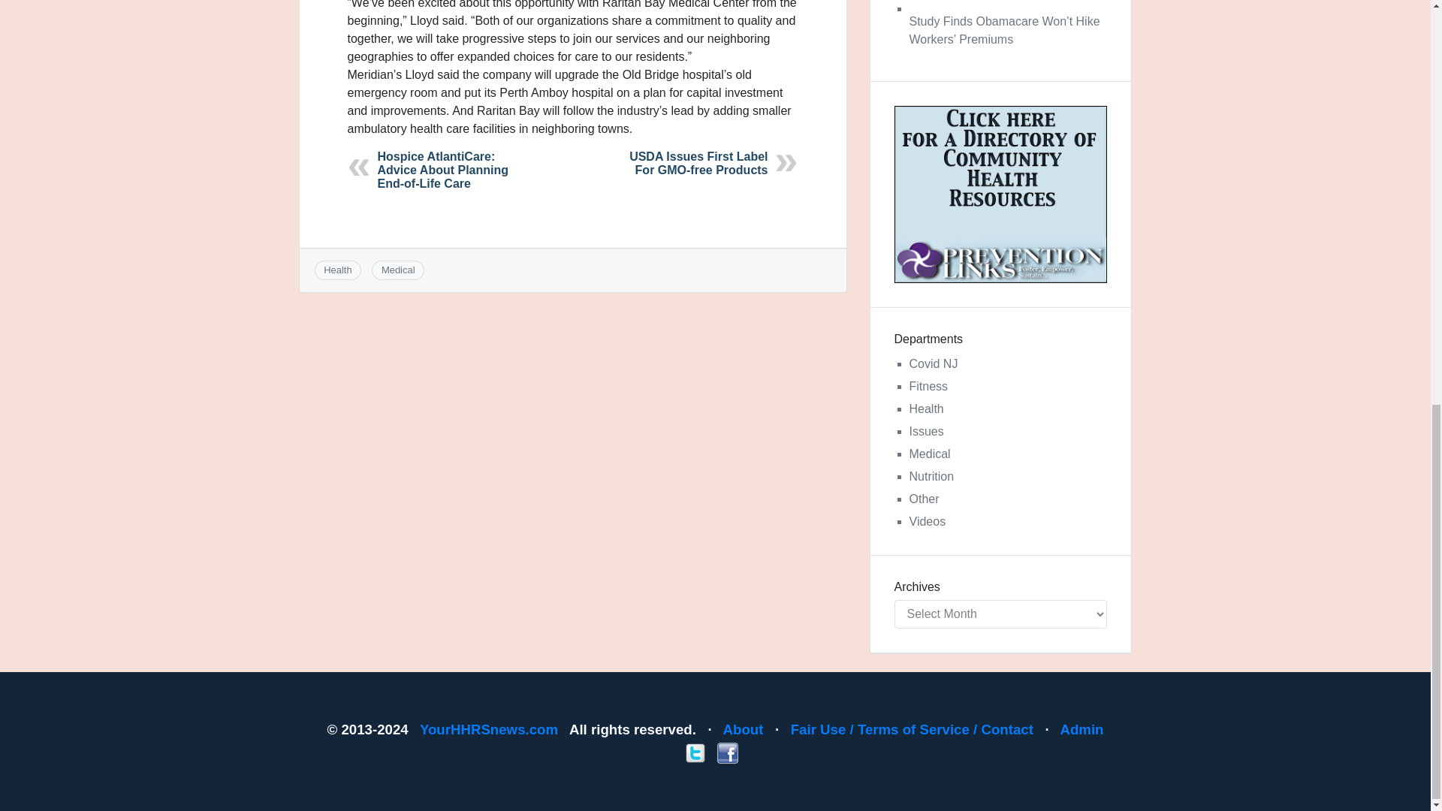  I want to click on Videos, so click(927, 521).